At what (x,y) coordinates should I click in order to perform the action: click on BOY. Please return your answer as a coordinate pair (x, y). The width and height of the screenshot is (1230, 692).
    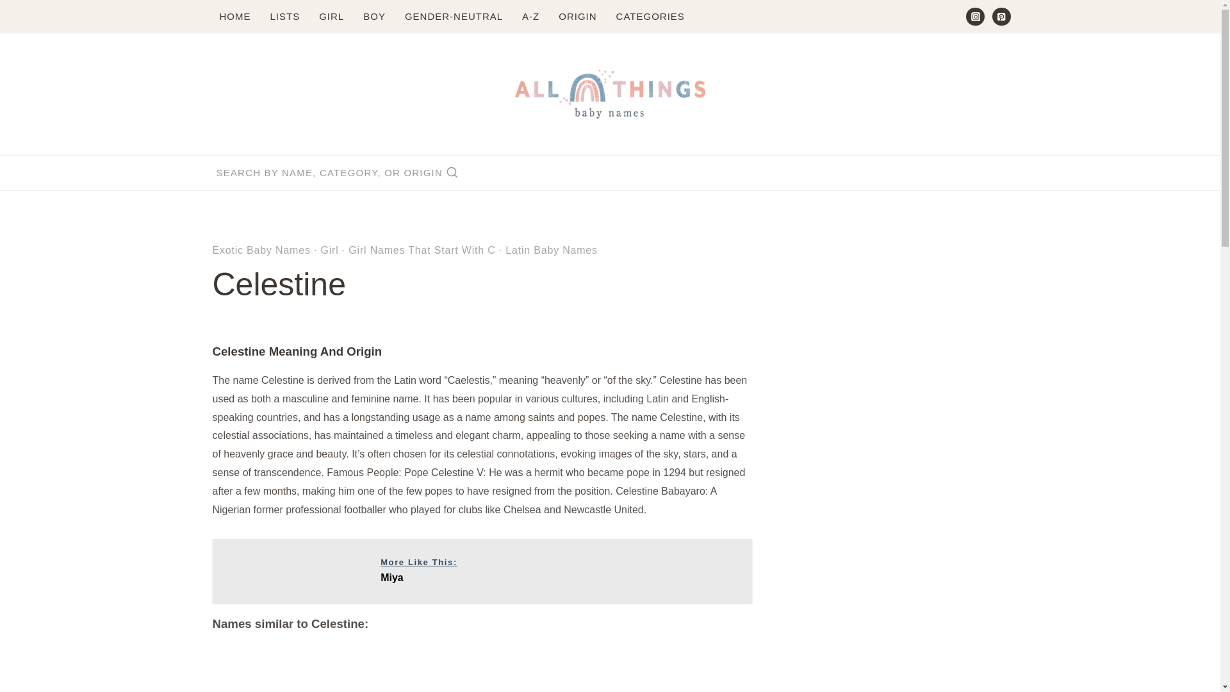
    Looking at the image, I should click on (374, 17).